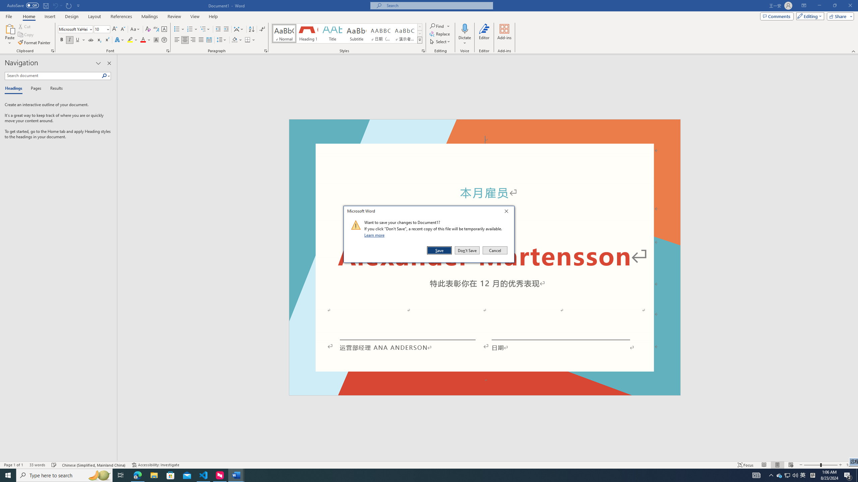 The height and width of the screenshot is (482, 858). What do you see at coordinates (99, 40) in the screenshot?
I see `AutomationID: QuickStylesGallery` at bounding box center [99, 40].